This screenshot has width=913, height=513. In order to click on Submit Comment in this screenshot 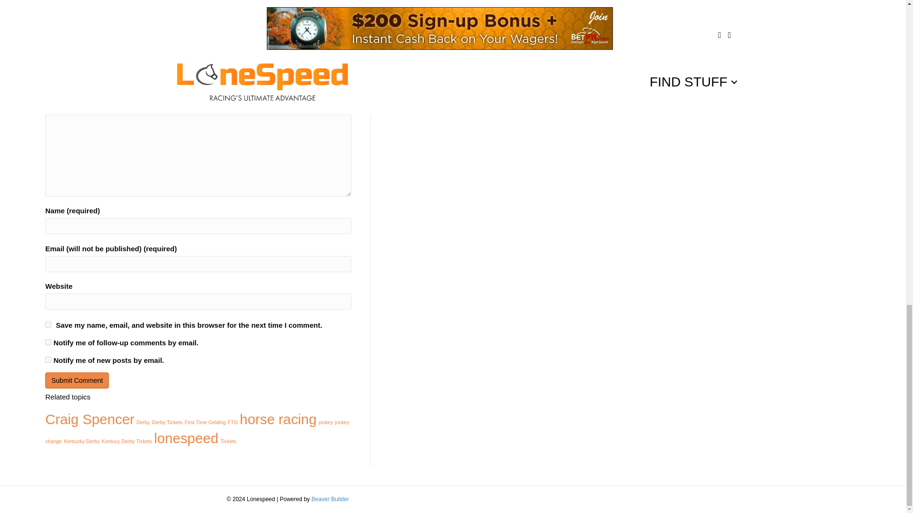, I will do `click(77, 380)`.